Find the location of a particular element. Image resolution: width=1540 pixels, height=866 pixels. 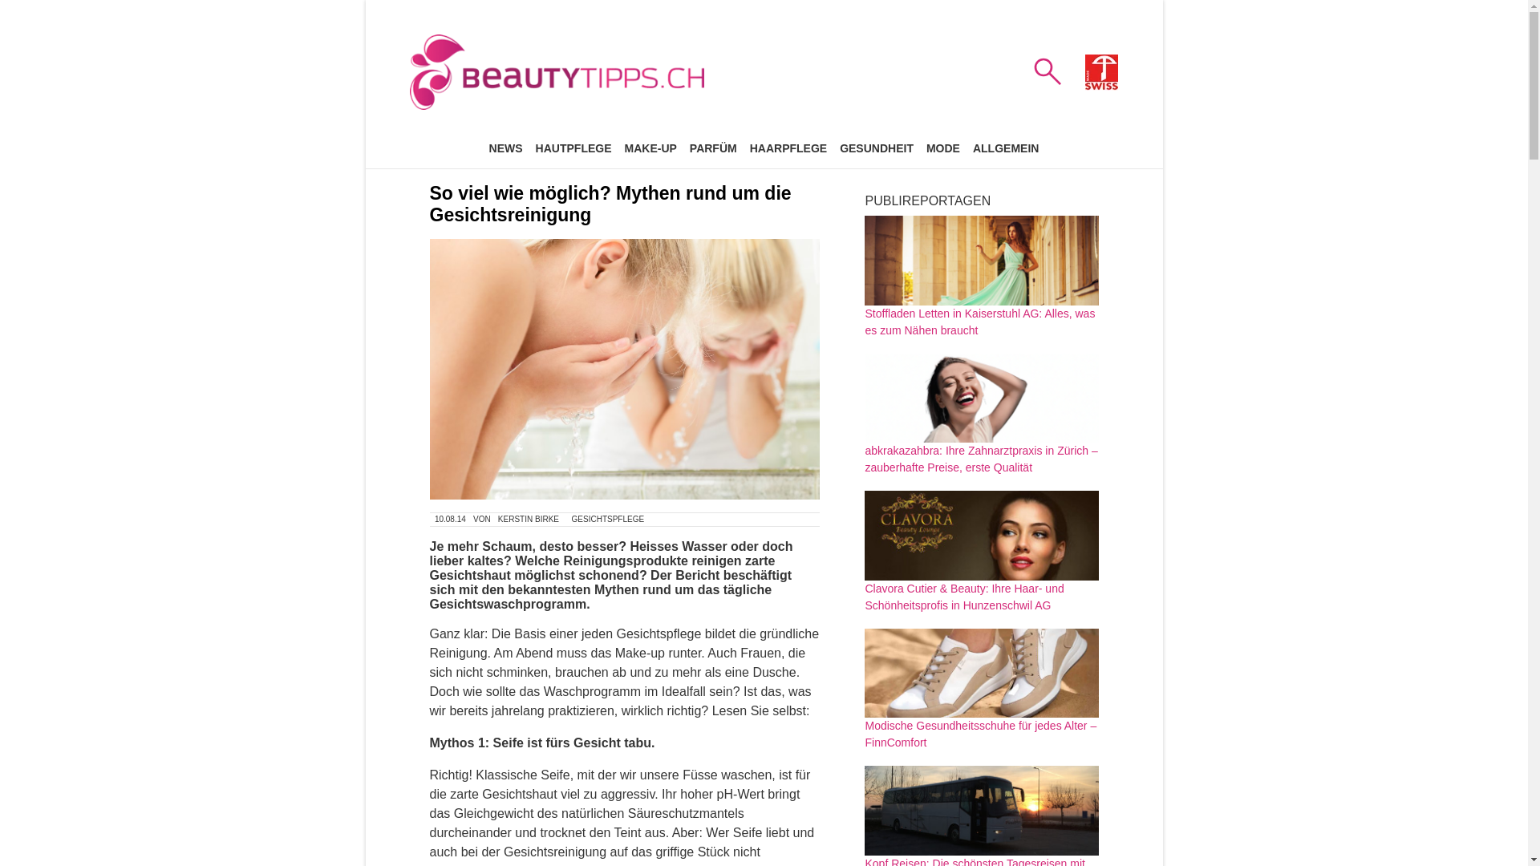

NEWS is located at coordinates (506, 148).